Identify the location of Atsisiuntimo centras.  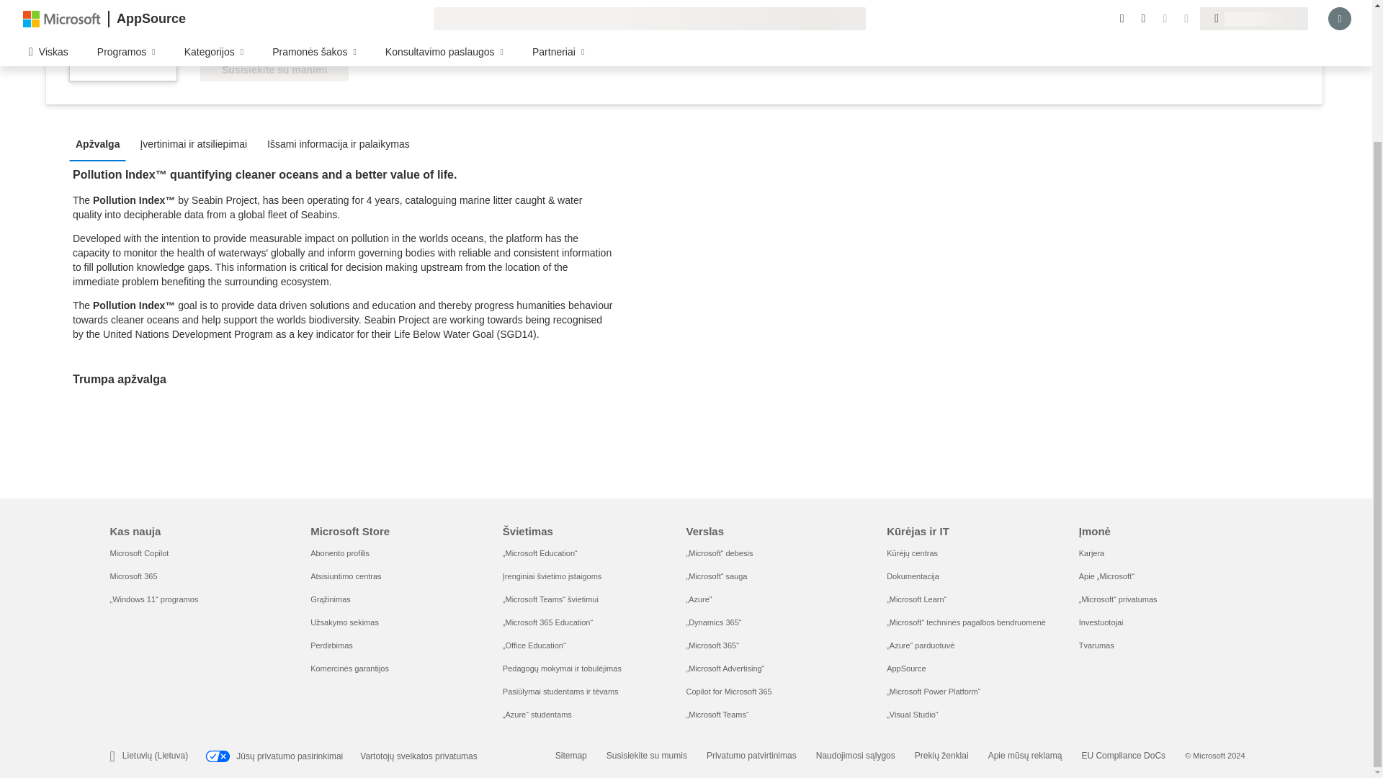
(346, 576).